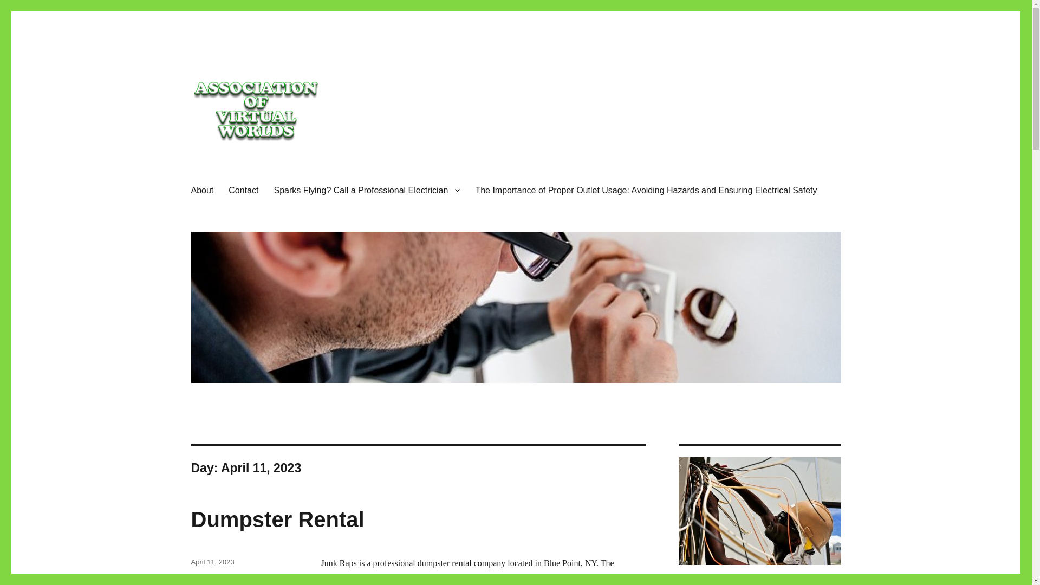 This screenshot has width=1040, height=585. Describe the element at coordinates (309, 165) in the screenshot. I see `Long Island Electrical Contractor` at that location.